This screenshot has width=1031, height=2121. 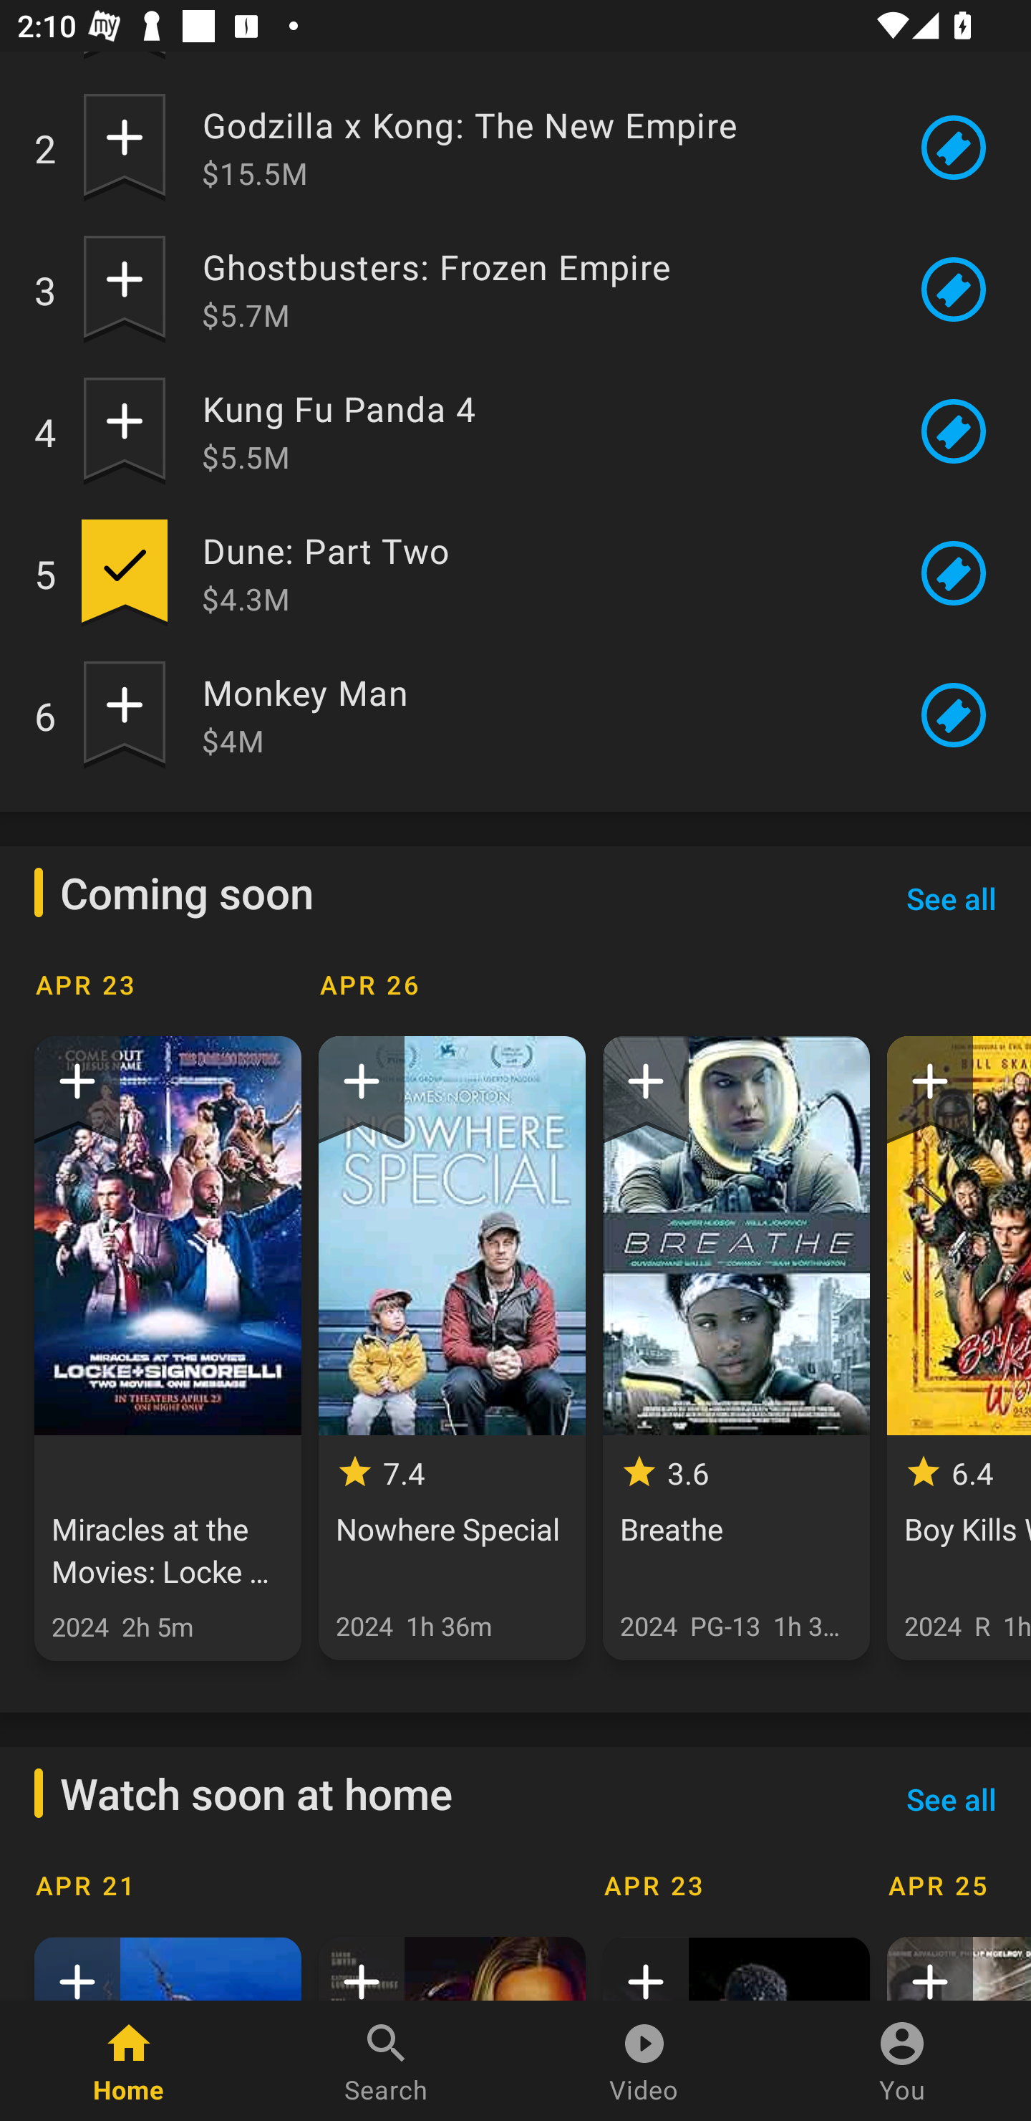 What do you see at coordinates (644, 2061) in the screenshot?
I see `Video` at bounding box center [644, 2061].